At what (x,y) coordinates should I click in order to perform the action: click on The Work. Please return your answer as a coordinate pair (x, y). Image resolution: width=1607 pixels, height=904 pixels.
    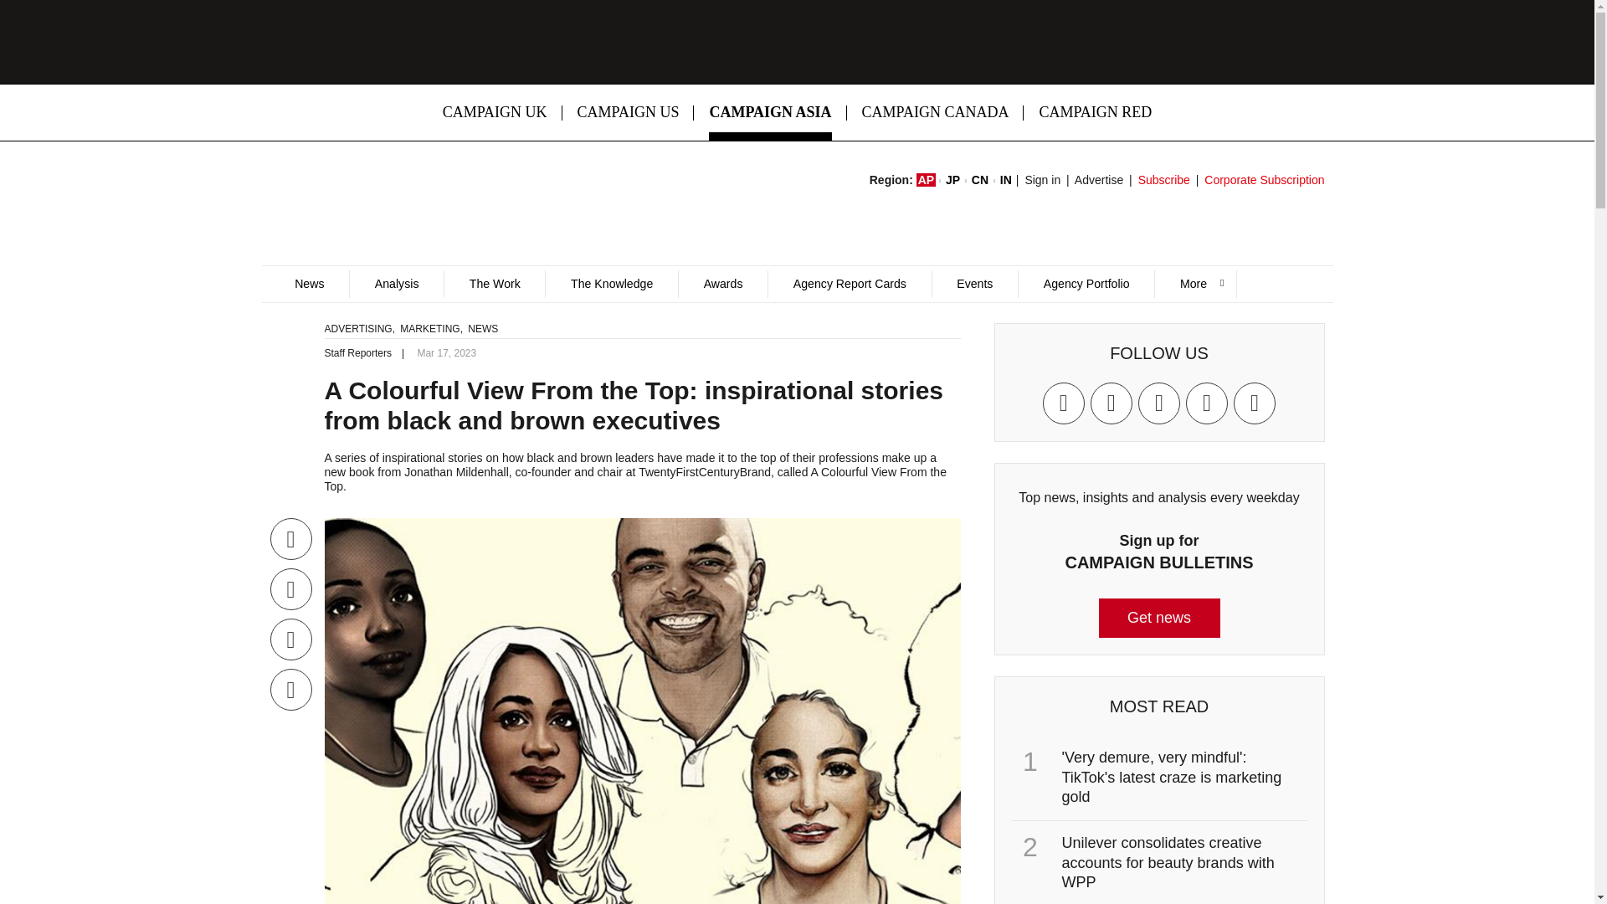
    Looking at the image, I should click on (494, 284).